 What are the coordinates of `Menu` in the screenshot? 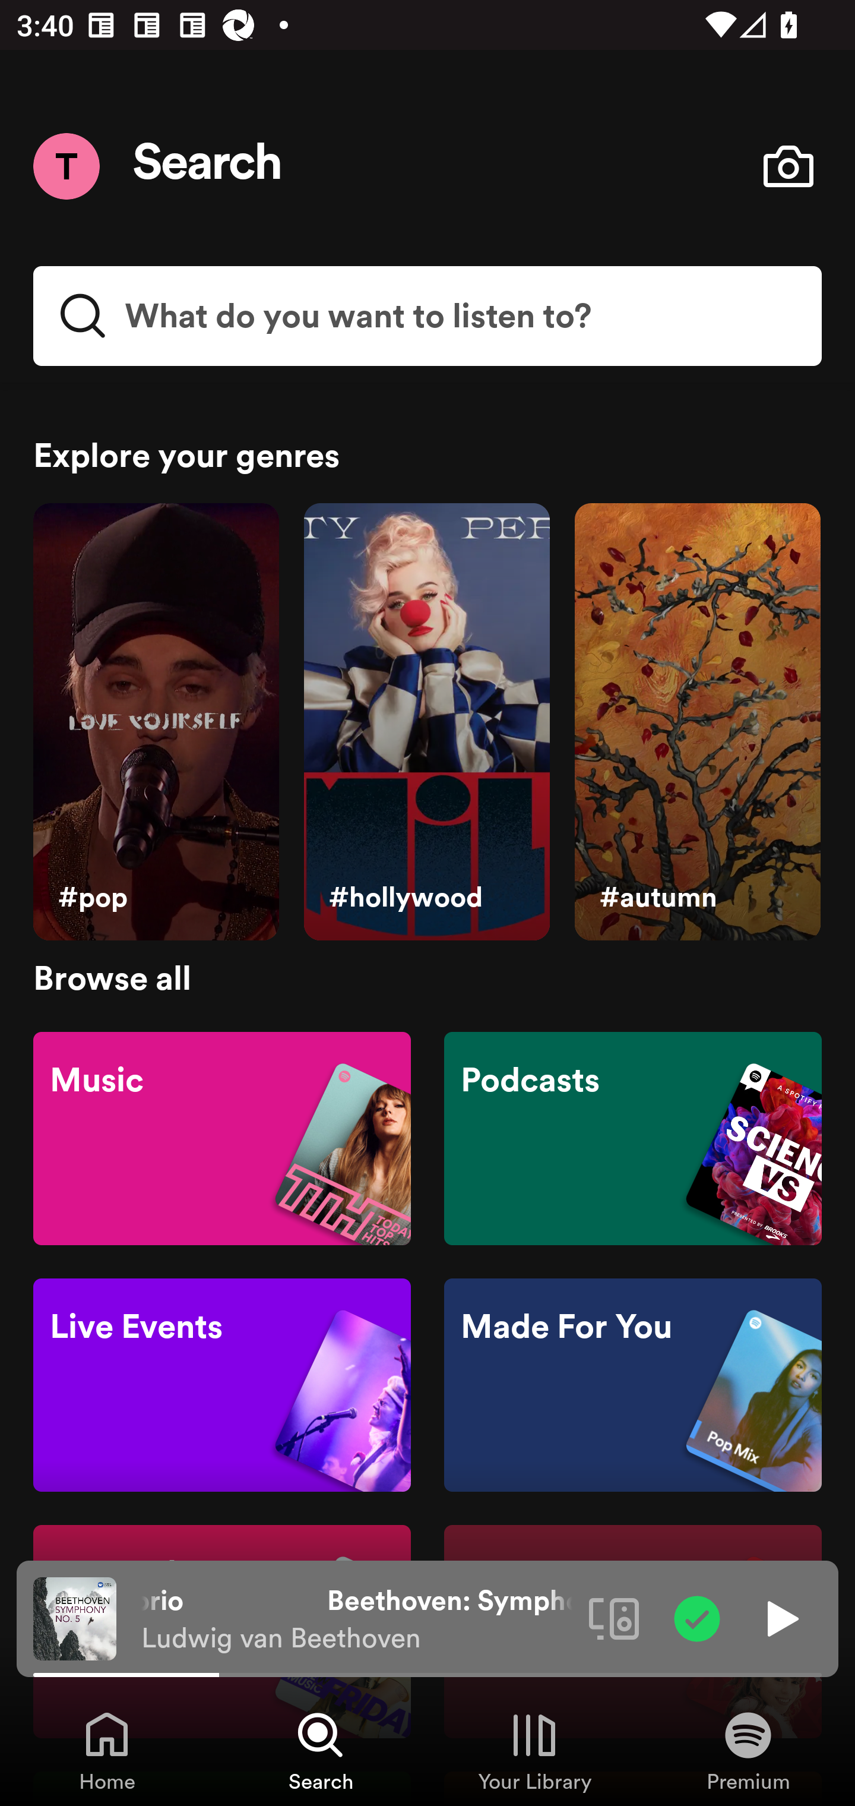 It's located at (66, 166).